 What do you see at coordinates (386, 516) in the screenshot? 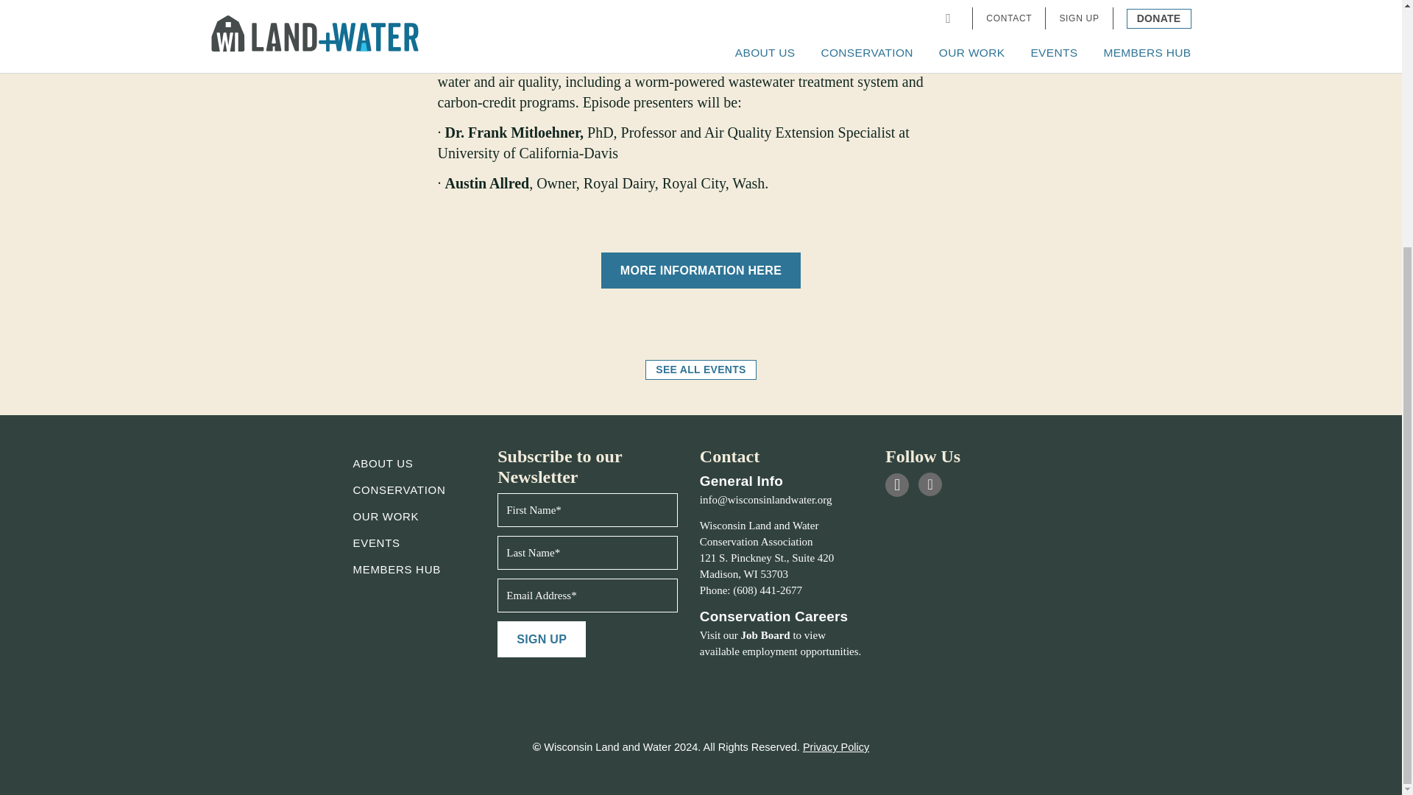
I see `OUR WORK` at bounding box center [386, 516].